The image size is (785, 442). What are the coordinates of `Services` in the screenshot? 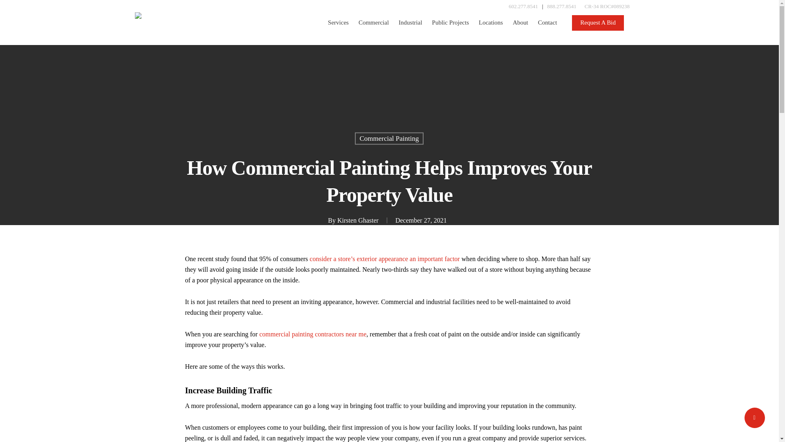 It's located at (338, 23).